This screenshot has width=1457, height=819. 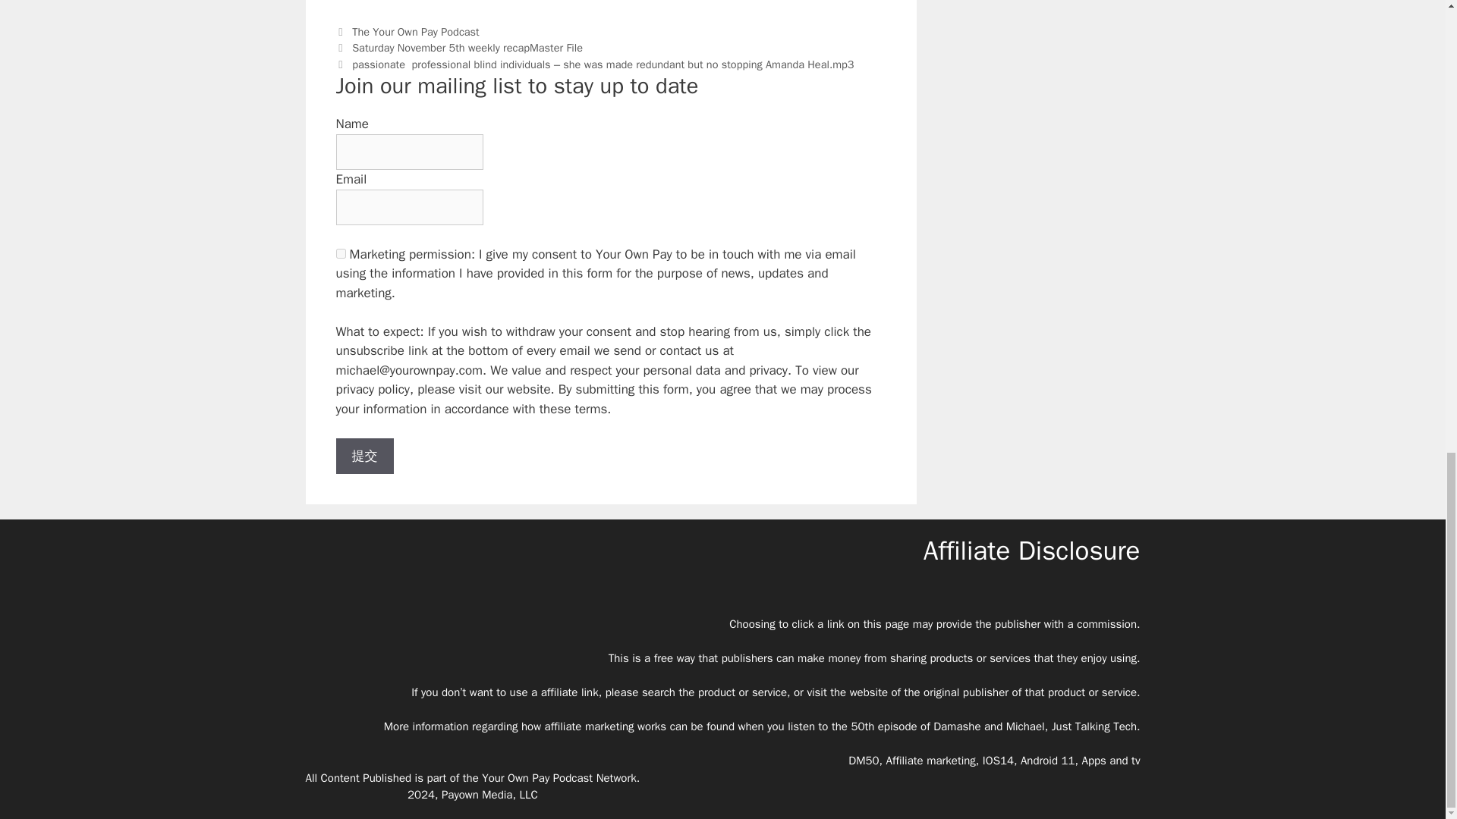 What do you see at coordinates (993, 760) in the screenshot?
I see `DM50, Affiliate marketing, IOS14, Android 11, Apps and tv` at bounding box center [993, 760].